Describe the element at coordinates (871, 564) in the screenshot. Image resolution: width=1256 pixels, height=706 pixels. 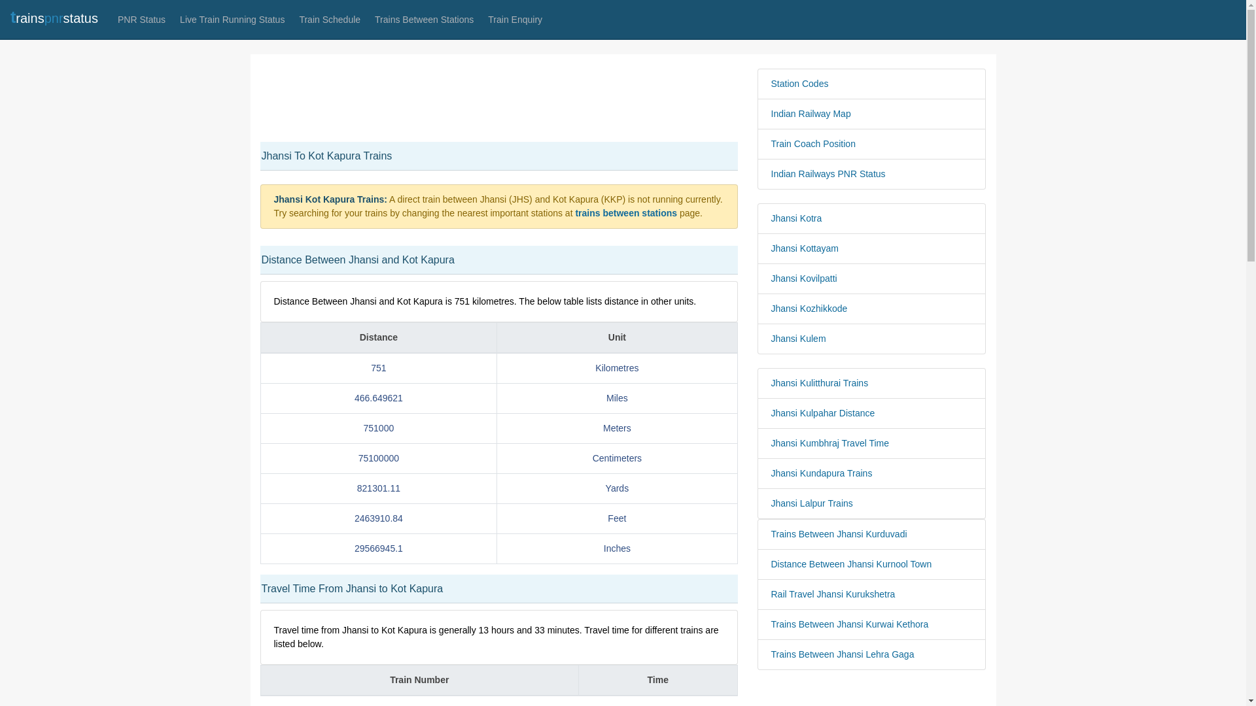
I see `Distance Between Jhansi Kurnool Town` at that location.